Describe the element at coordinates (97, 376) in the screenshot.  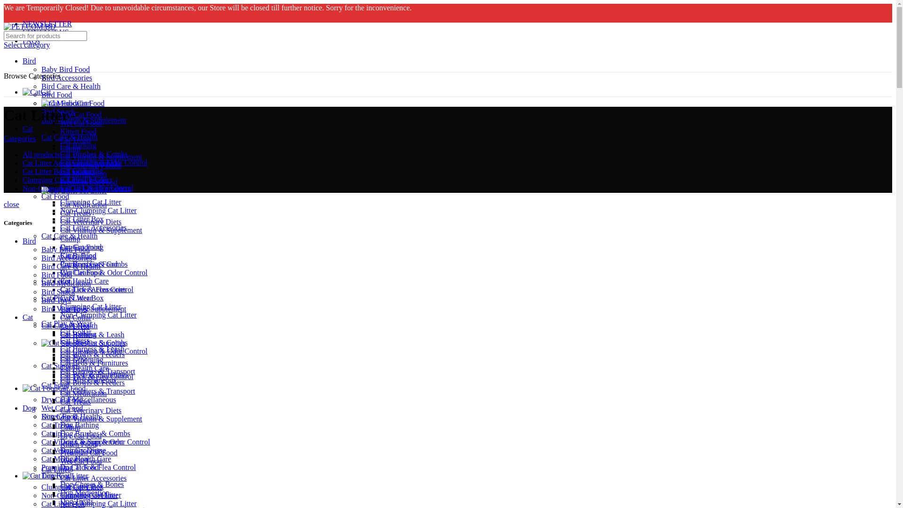
I see `Cat Tick & Flea Control` at that location.